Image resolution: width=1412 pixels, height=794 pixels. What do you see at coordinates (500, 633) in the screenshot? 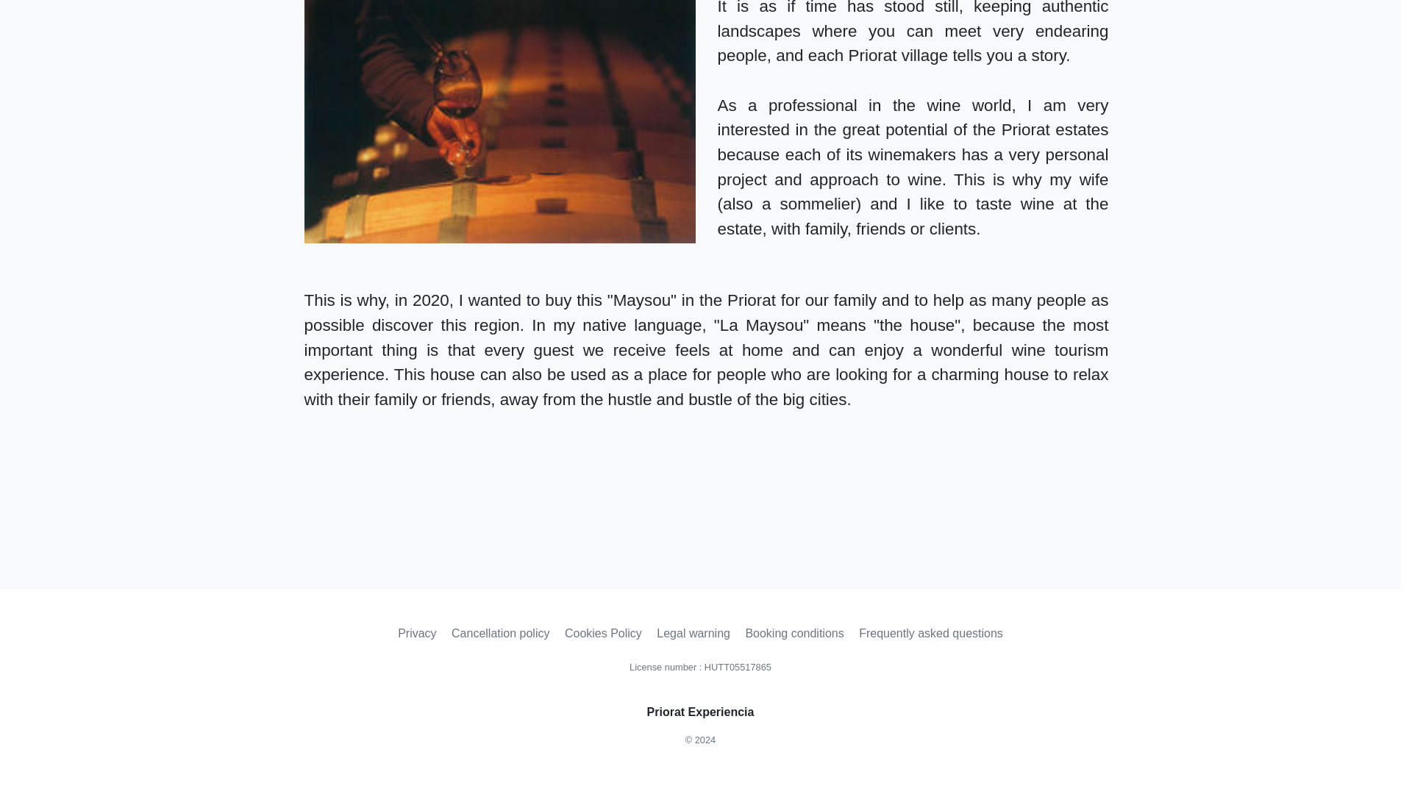
I see `Cancellation policy` at bounding box center [500, 633].